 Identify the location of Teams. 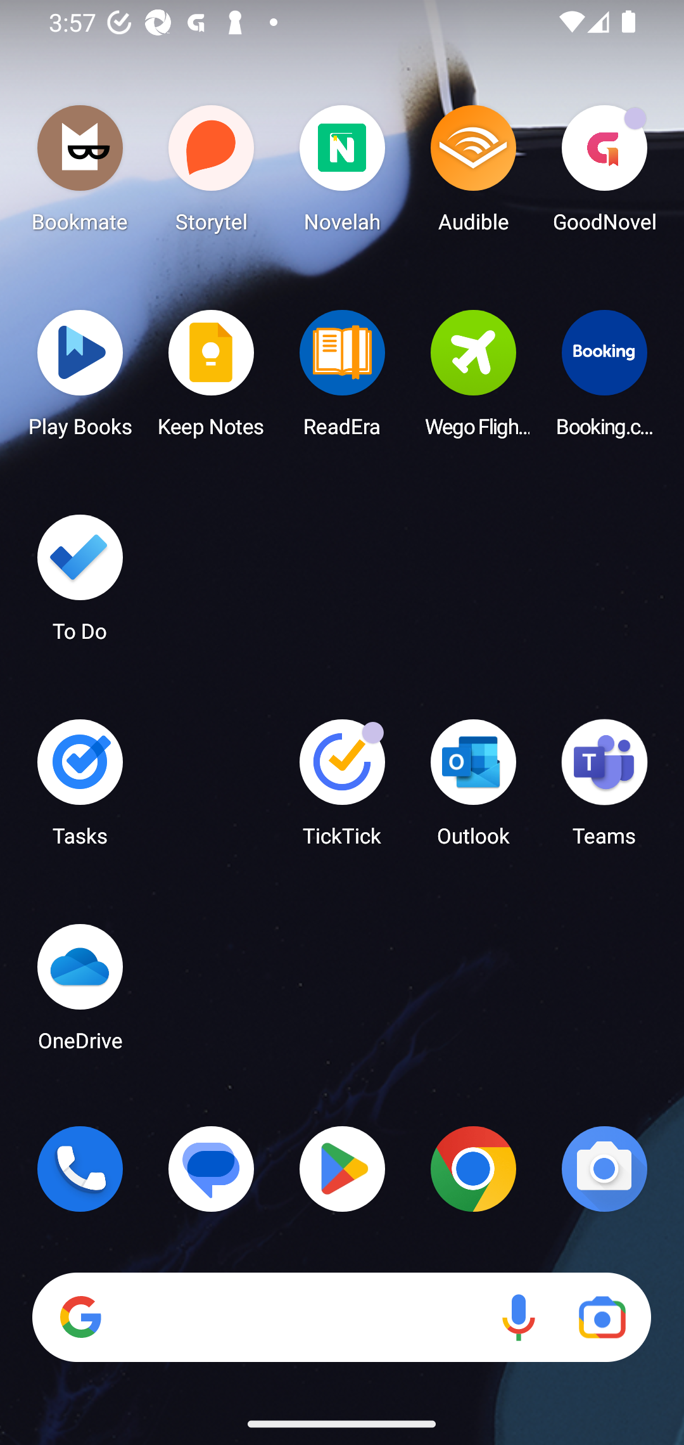
(604, 788).